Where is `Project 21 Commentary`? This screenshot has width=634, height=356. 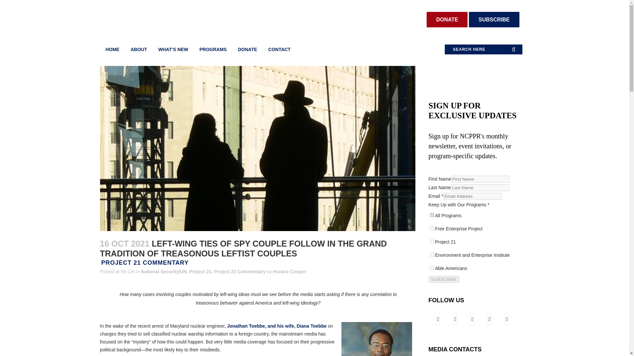 Project 21 Commentary is located at coordinates (240, 272).